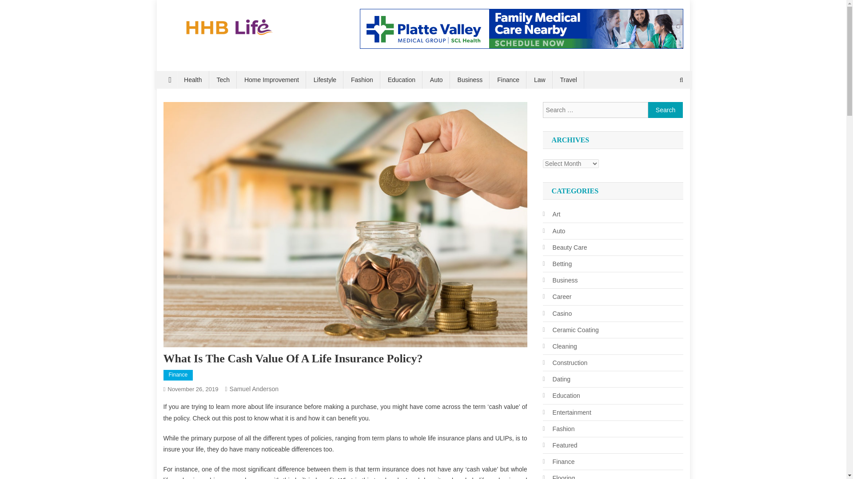  Describe the element at coordinates (401, 79) in the screenshot. I see `Education` at that location.